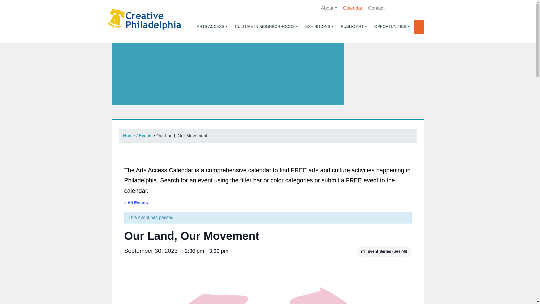 The image size is (540, 304). Describe the element at coordinates (376, 8) in the screenshot. I see `Contact` at that location.